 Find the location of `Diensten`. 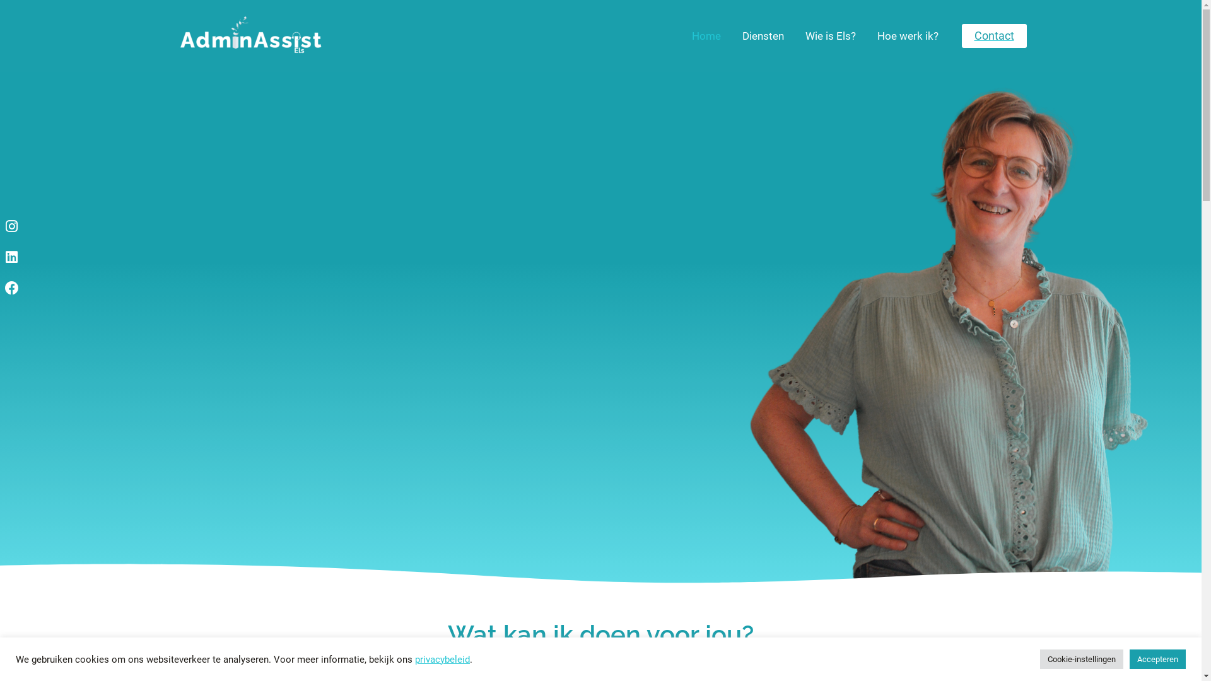

Diensten is located at coordinates (763, 36).